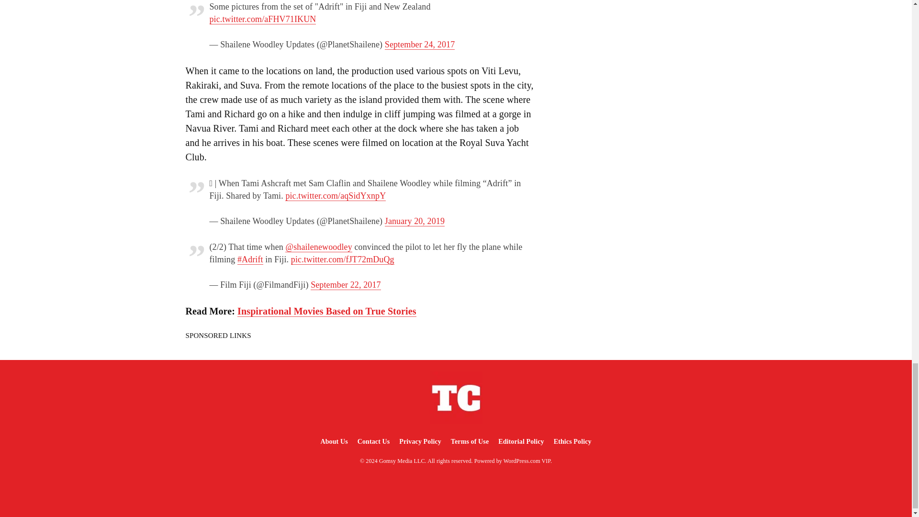  What do you see at coordinates (470, 441) in the screenshot?
I see `Terms of Use` at bounding box center [470, 441].